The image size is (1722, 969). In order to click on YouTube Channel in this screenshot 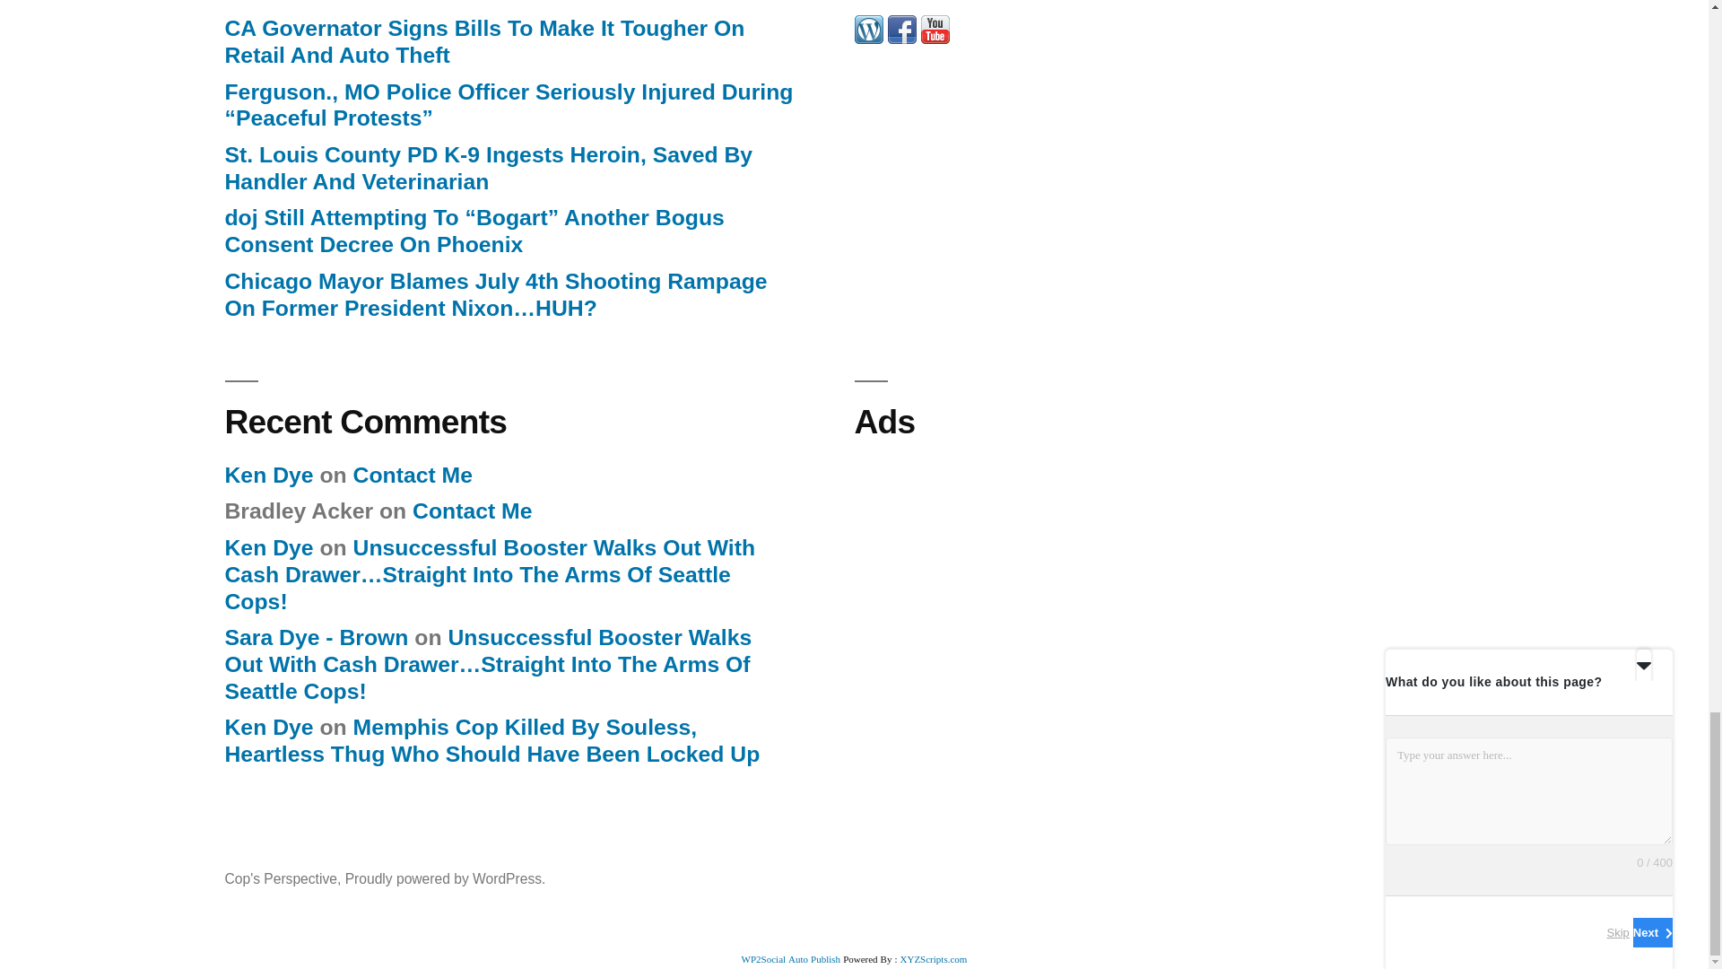, I will do `click(934, 38)`.